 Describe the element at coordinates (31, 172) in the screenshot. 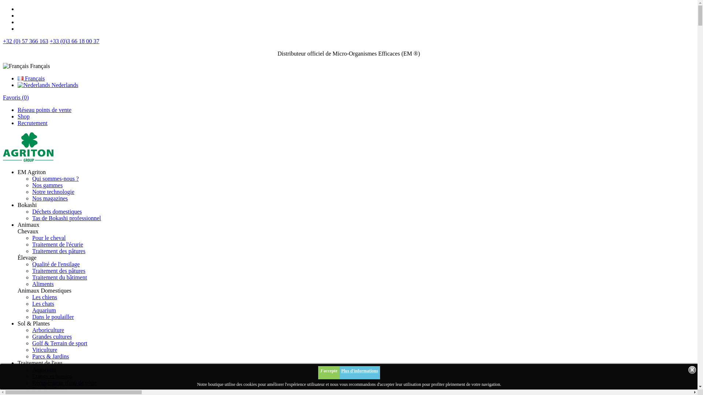

I see `EM Agriton` at that location.